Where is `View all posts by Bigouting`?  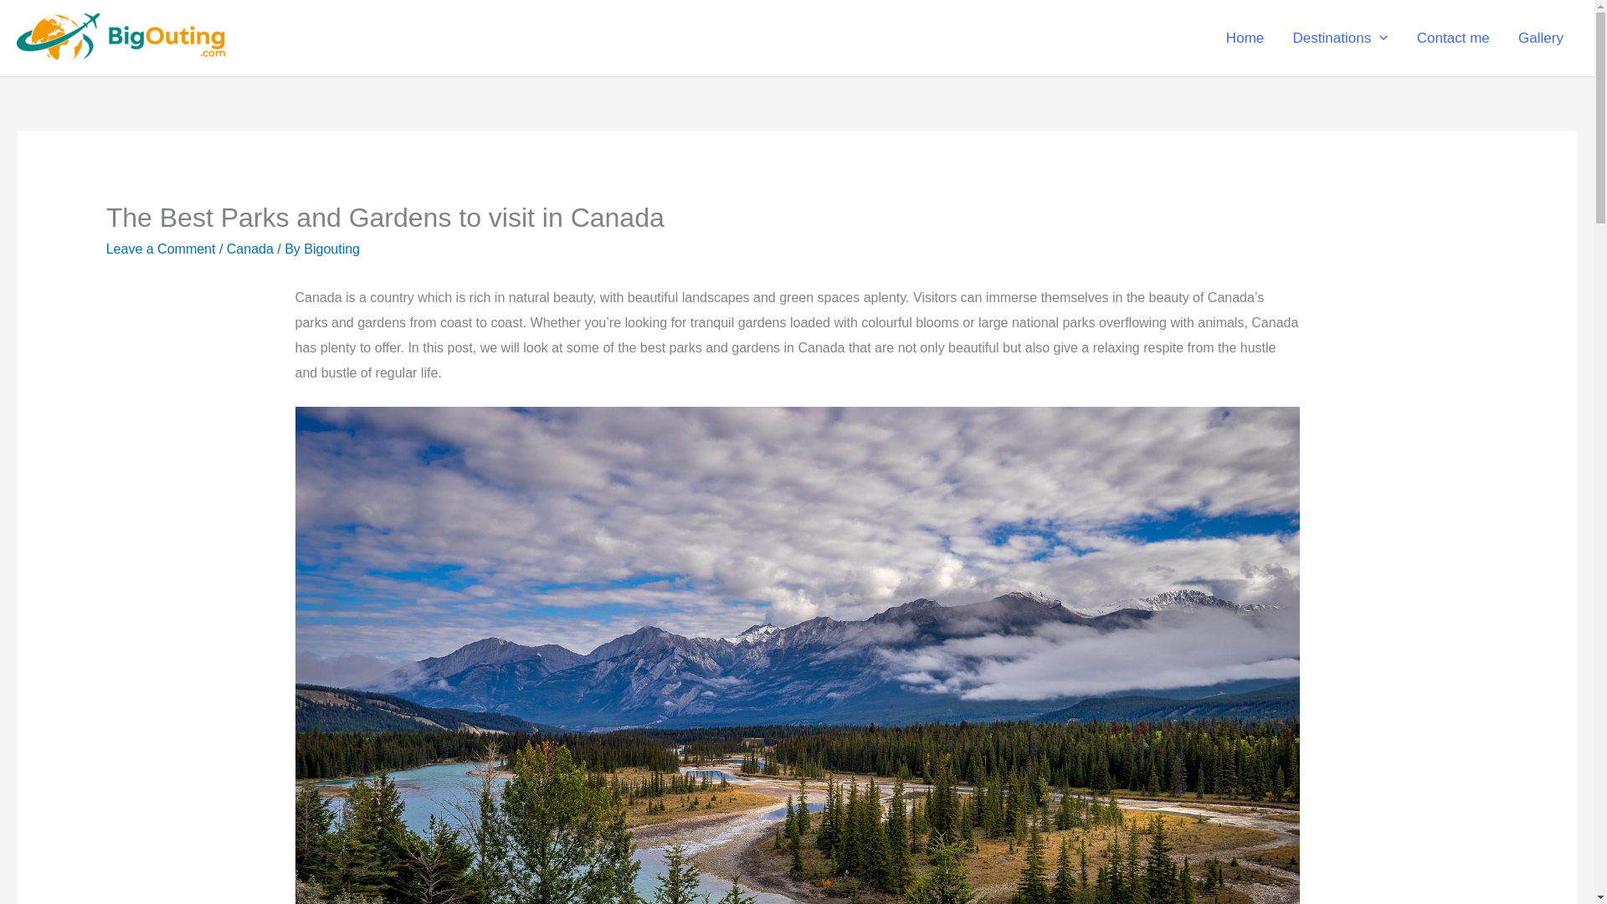
View all posts by Bigouting is located at coordinates (331, 249).